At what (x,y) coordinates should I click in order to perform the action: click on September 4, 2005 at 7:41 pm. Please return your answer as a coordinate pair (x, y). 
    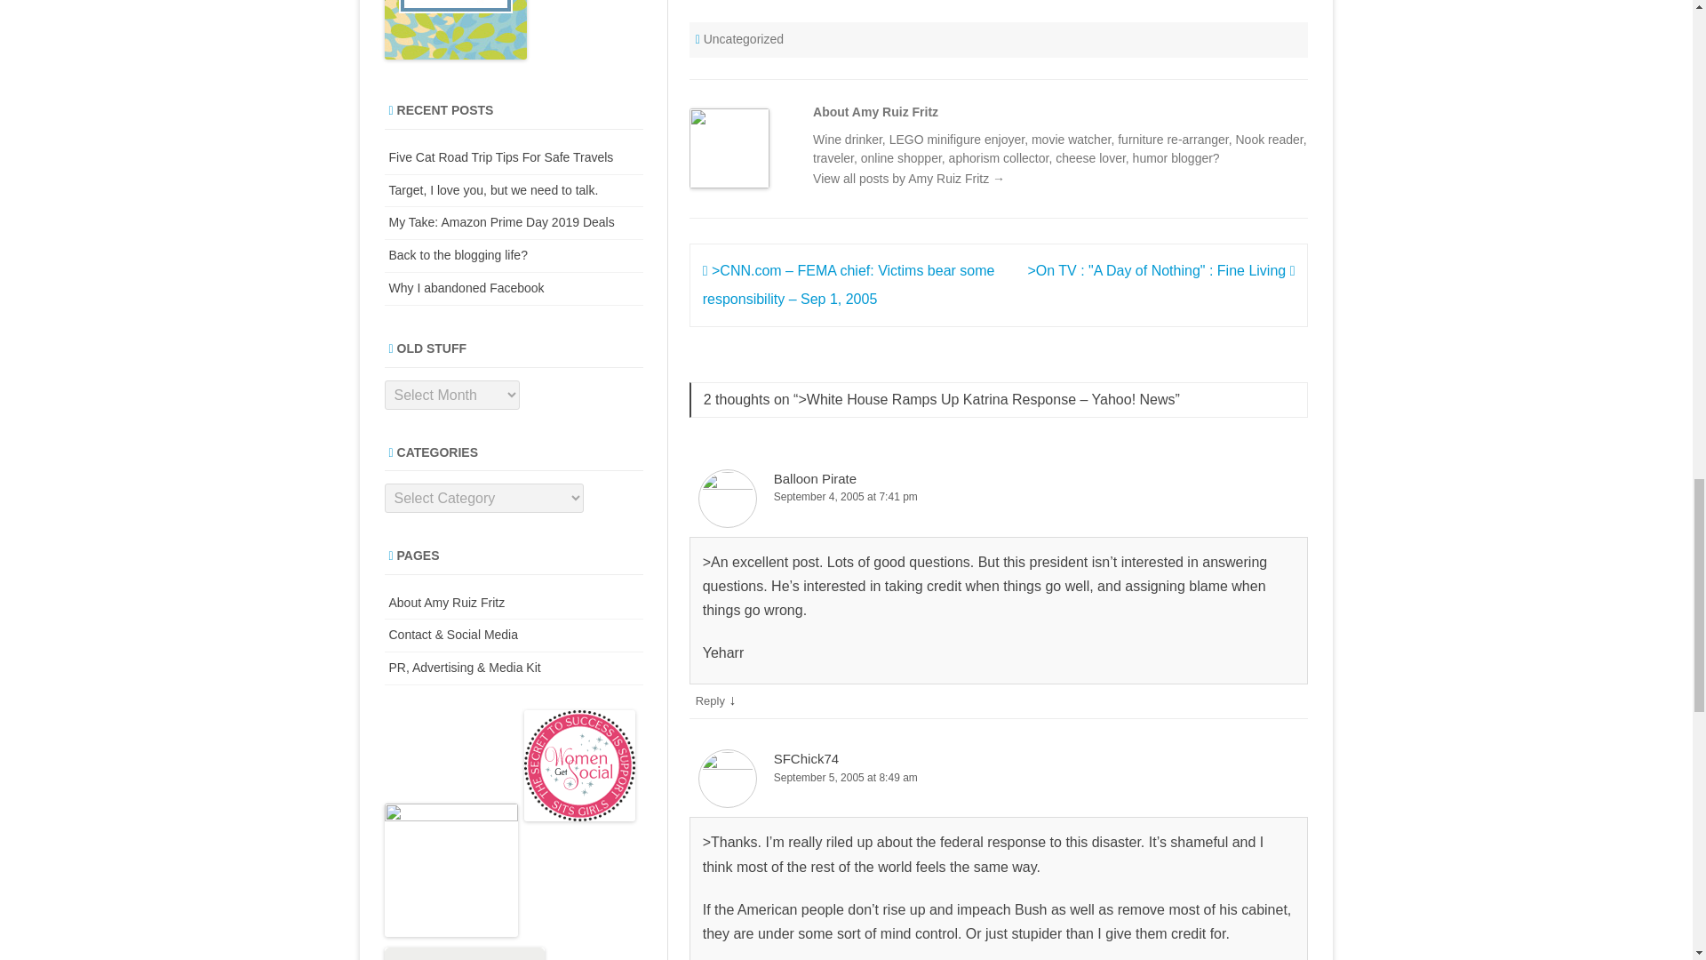
    Looking at the image, I should click on (999, 497).